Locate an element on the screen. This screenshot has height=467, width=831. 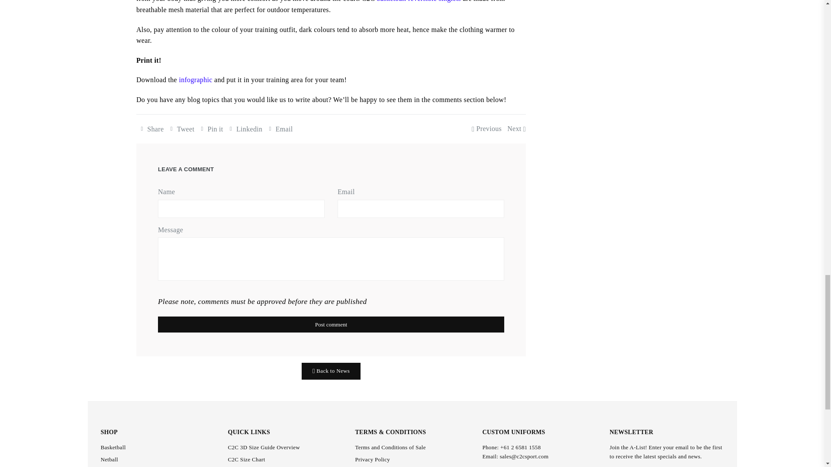
Tweet on Twitter is located at coordinates (181, 129).